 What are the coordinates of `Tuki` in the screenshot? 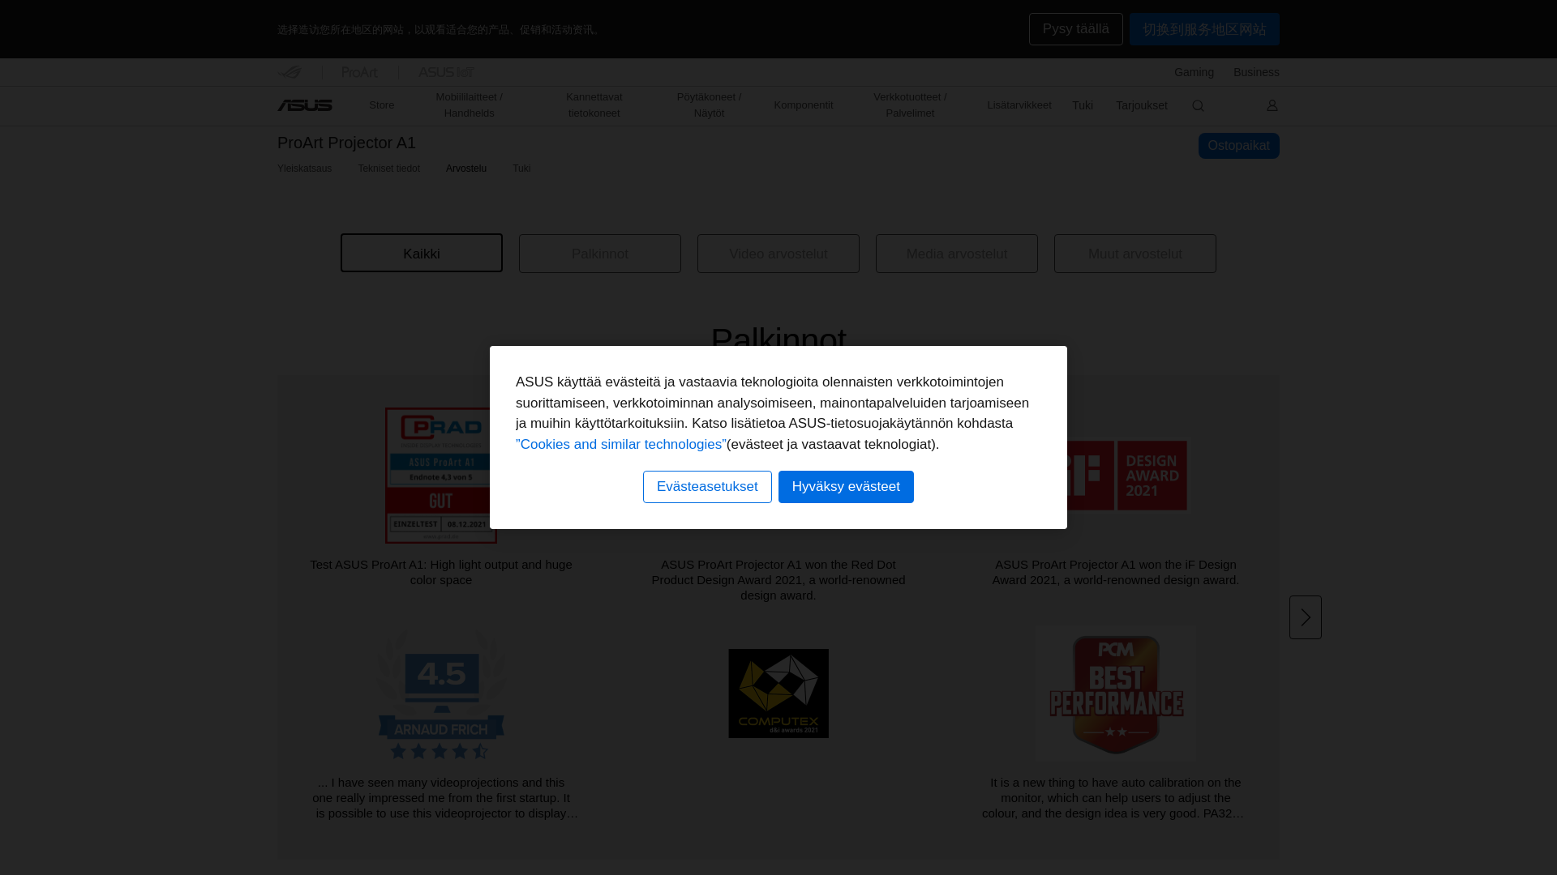 It's located at (521, 169).